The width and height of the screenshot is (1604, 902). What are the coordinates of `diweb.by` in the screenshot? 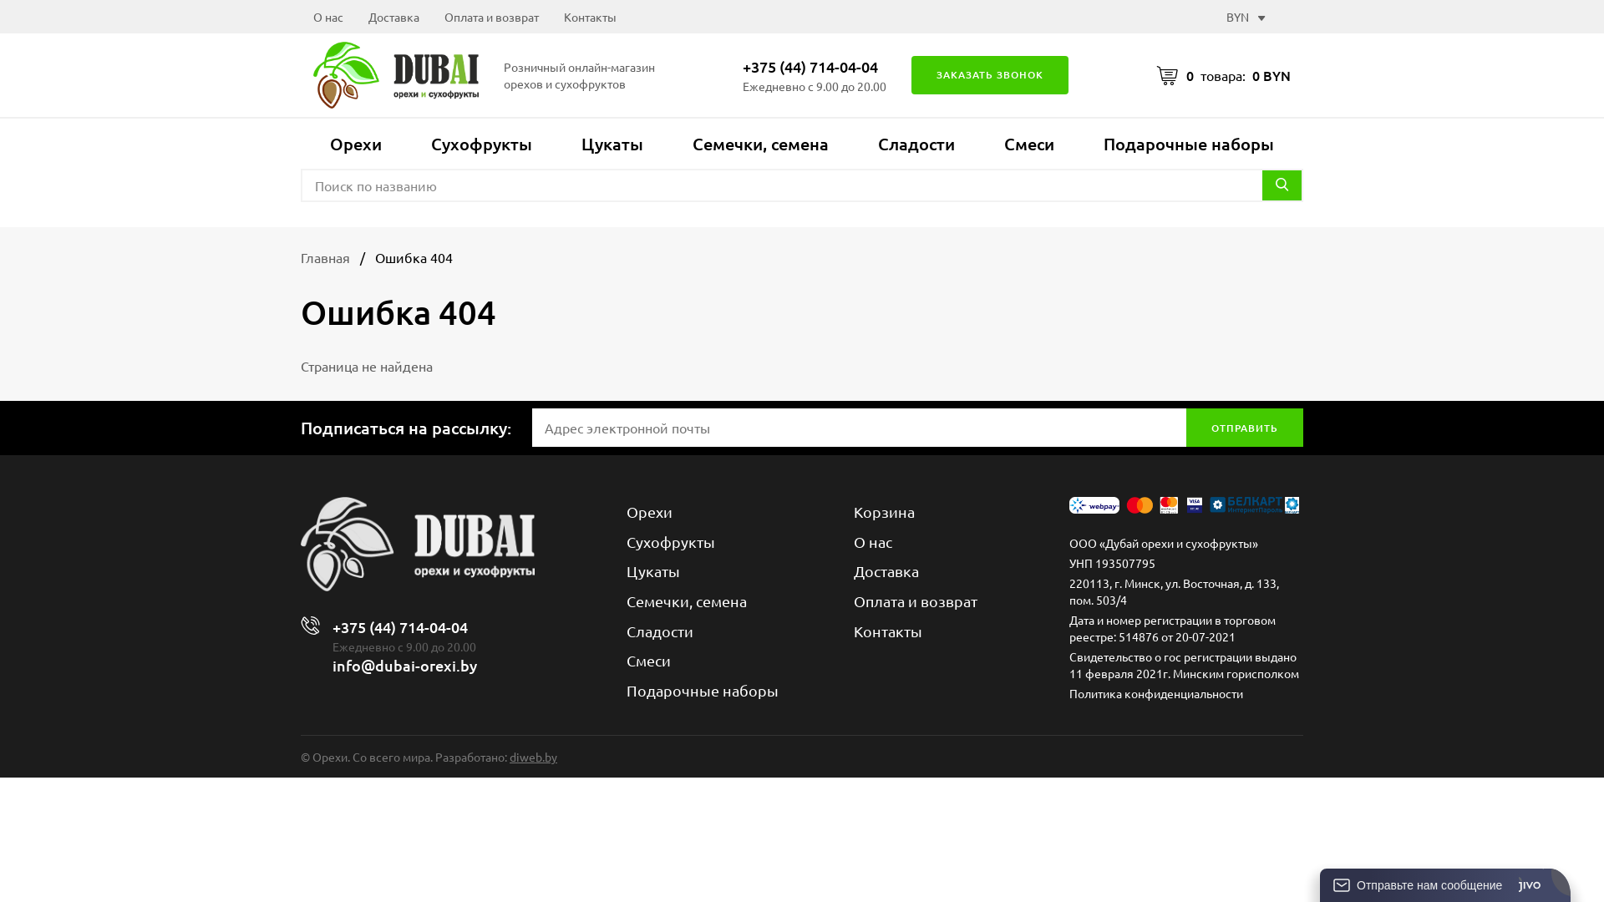 It's located at (533, 757).